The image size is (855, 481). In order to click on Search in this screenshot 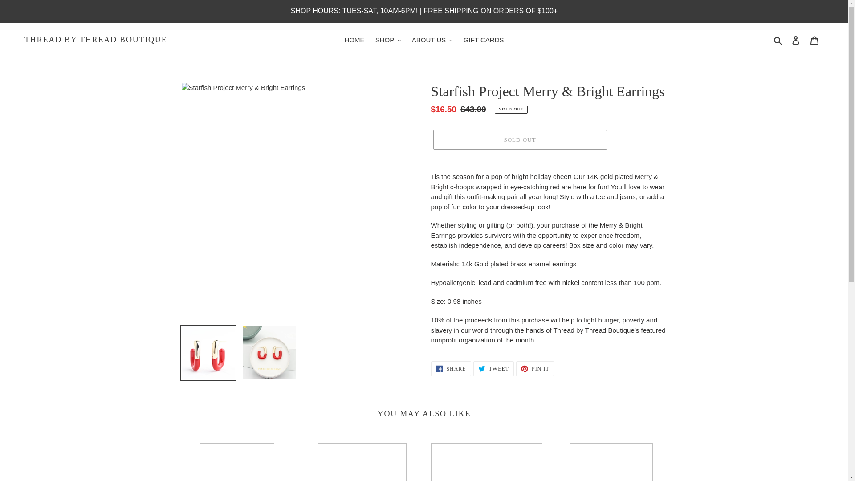, I will do `click(778, 40)`.